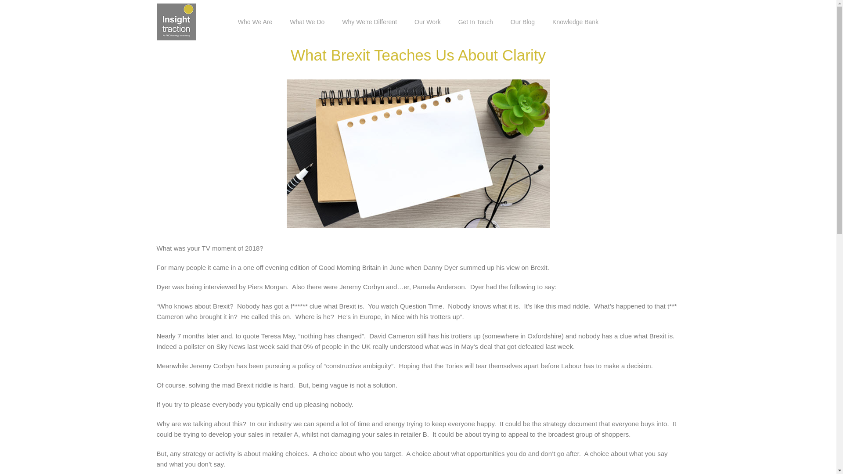  What do you see at coordinates (575, 22) in the screenshot?
I see `Knowledge Bank` at bounding box center [575, 22].